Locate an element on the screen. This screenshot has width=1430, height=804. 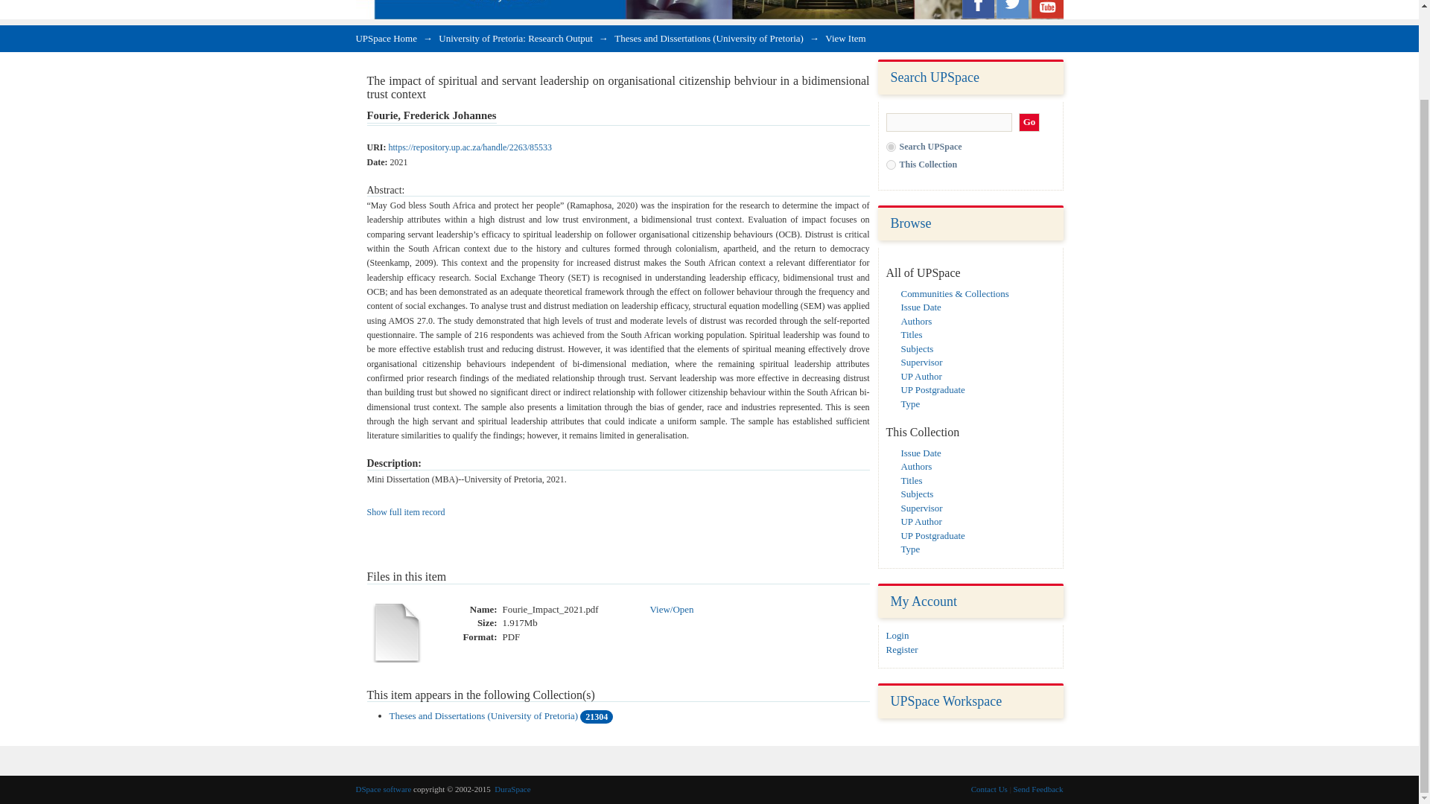
UPSpace Home is located at coordinates (387, 39).